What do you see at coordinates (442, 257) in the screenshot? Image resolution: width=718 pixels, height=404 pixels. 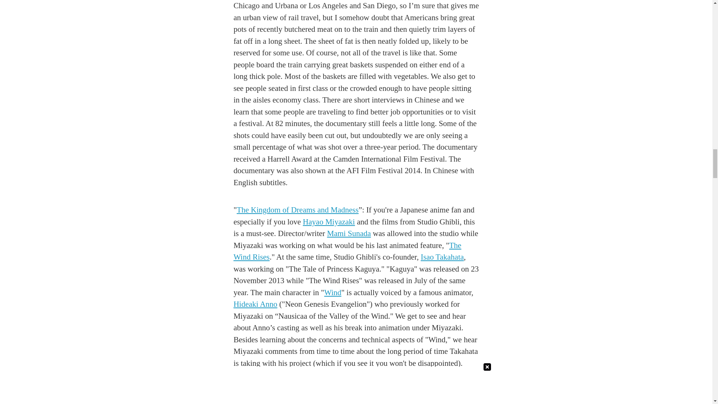 I see `Isao Takahata` at bounding box center [442, 257].